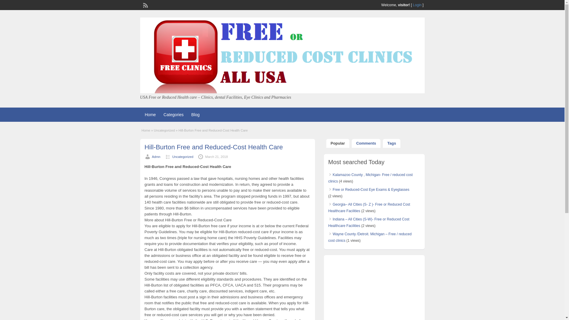 The width and height of the screenshot is (569, 320). Describe the element at coordinates (146, 130) in the screenshot. I see `Home` at that location.